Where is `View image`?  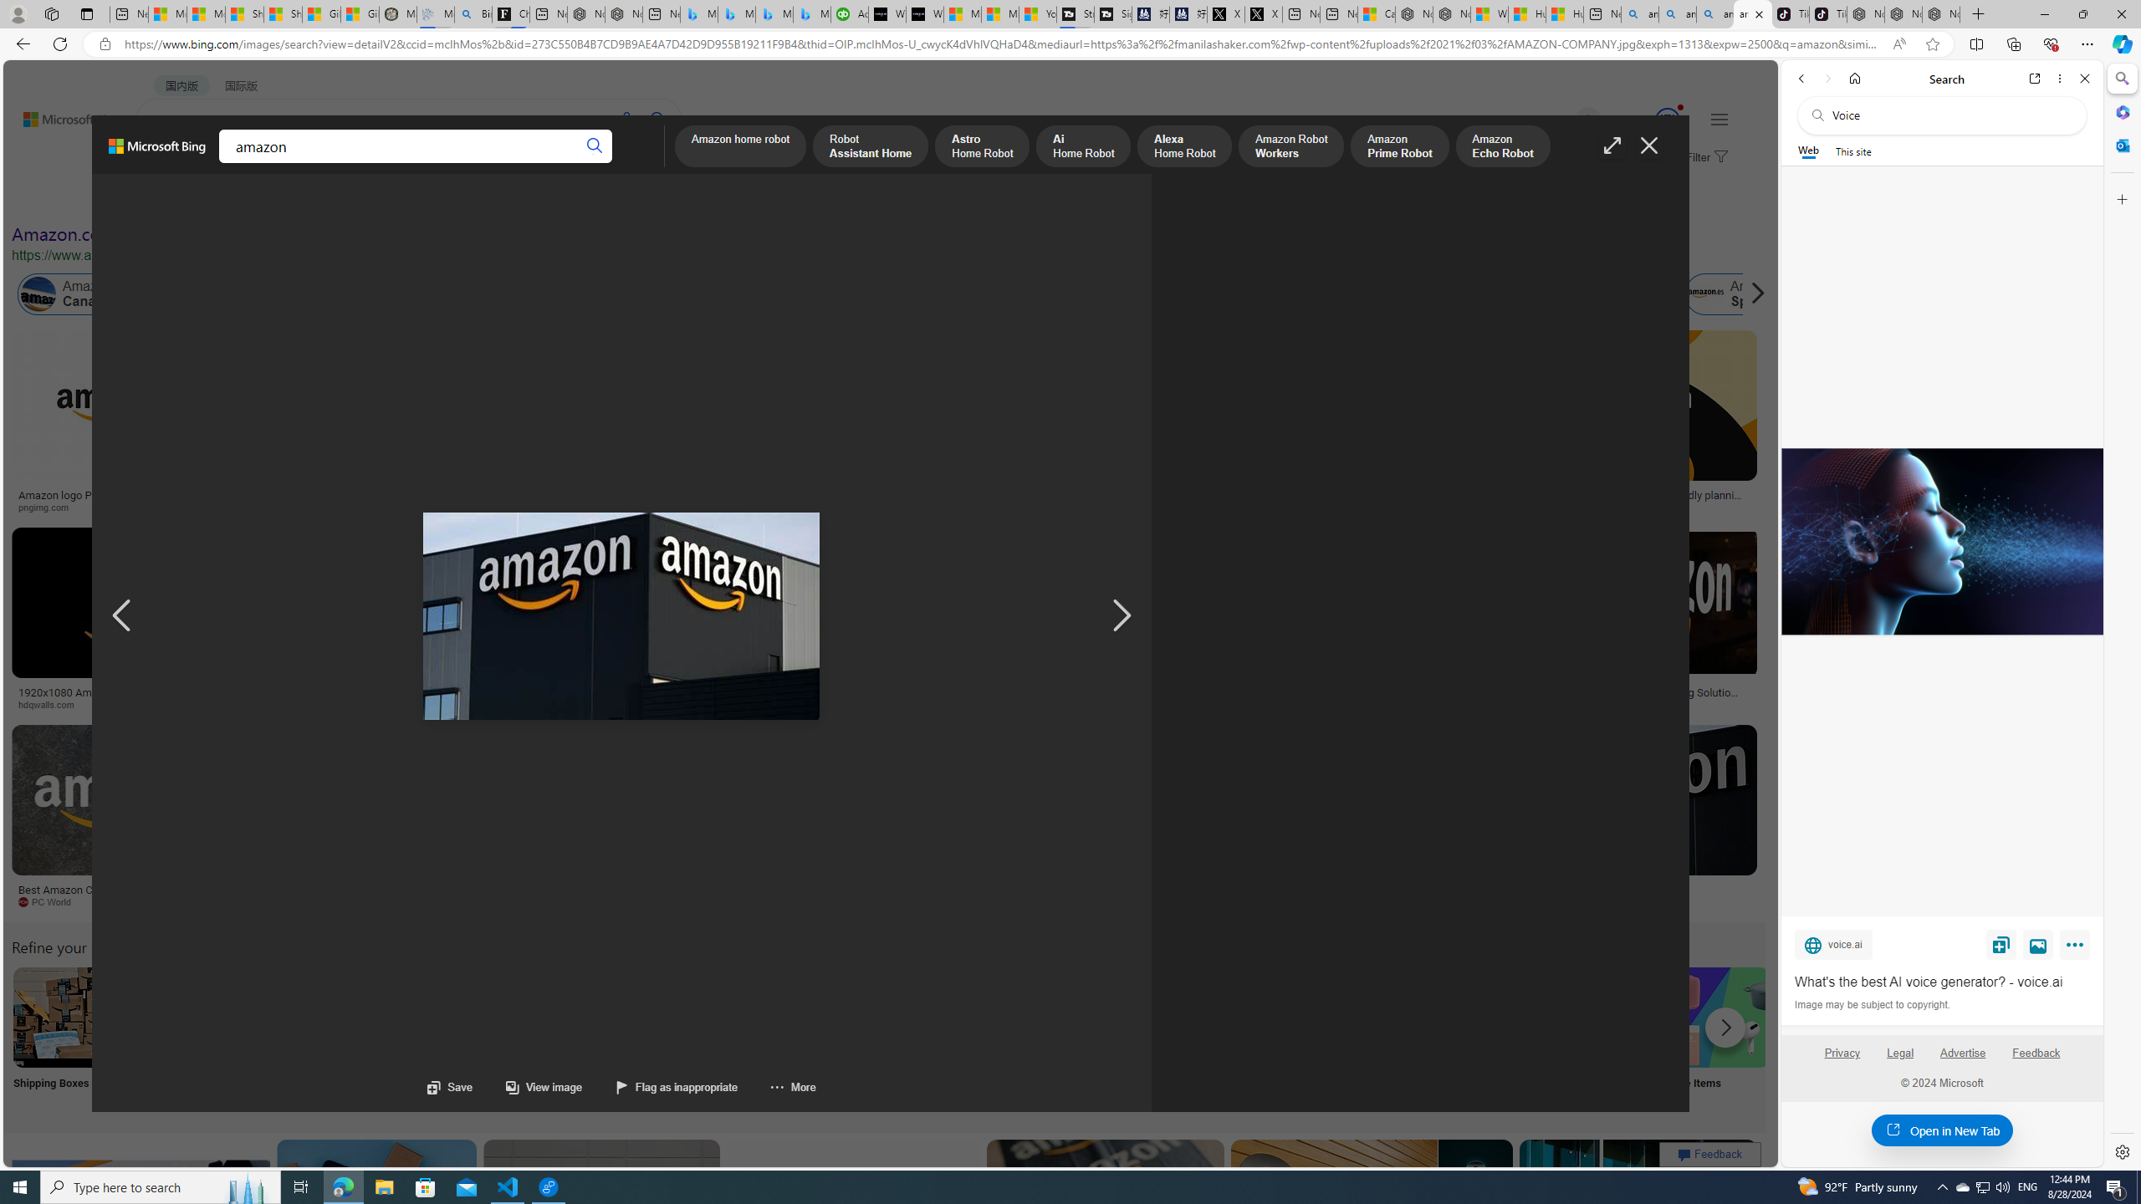
View image is located at coordinates (2038, 944).